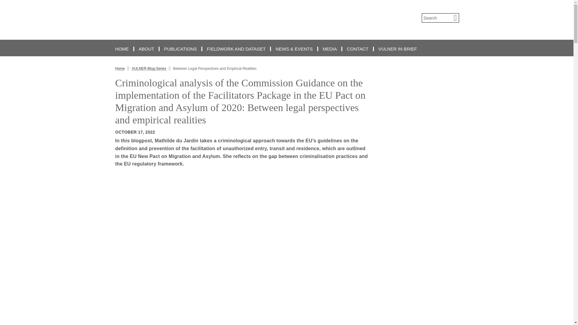  What do you see at coordinates (181, 49) in the screenshot?
I see `PUBLICATIONS` at bounding box center [181, 49].